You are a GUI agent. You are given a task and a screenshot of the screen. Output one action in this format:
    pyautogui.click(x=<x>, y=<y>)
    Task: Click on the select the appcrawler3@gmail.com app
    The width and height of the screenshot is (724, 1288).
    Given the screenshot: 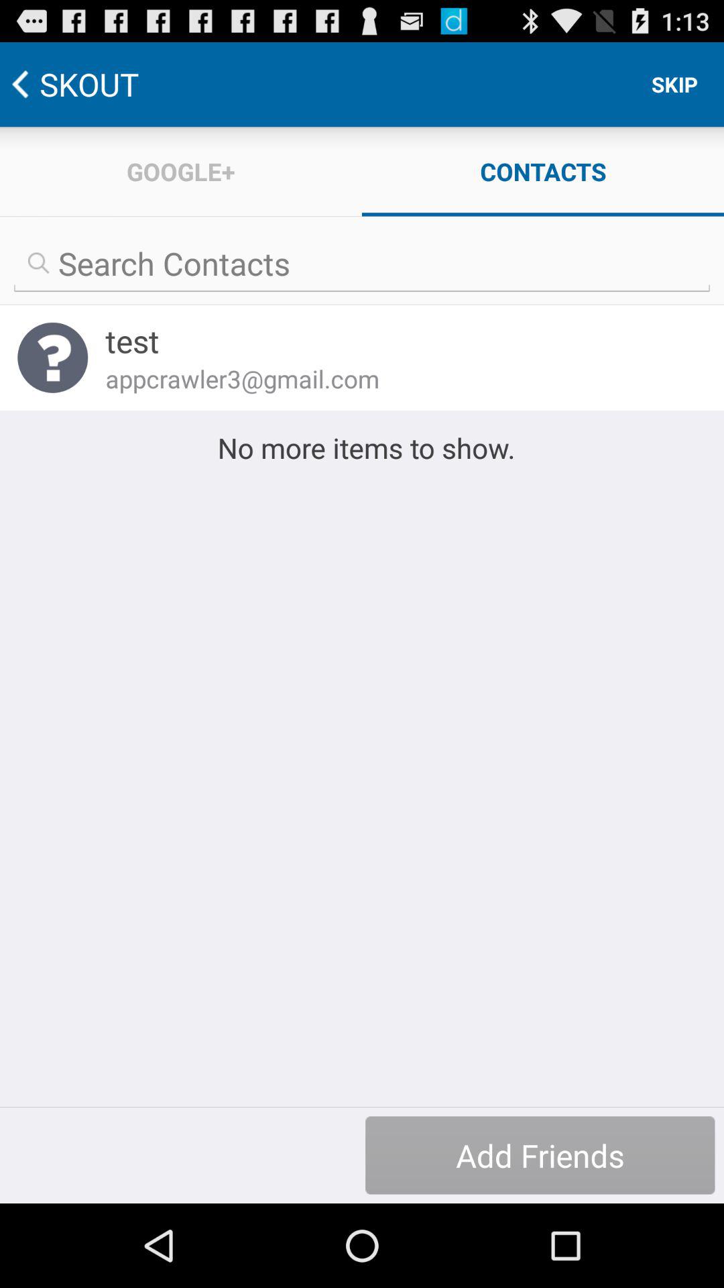 What is the action you would take?
    pyautogui.click(x=397, y=378)
    